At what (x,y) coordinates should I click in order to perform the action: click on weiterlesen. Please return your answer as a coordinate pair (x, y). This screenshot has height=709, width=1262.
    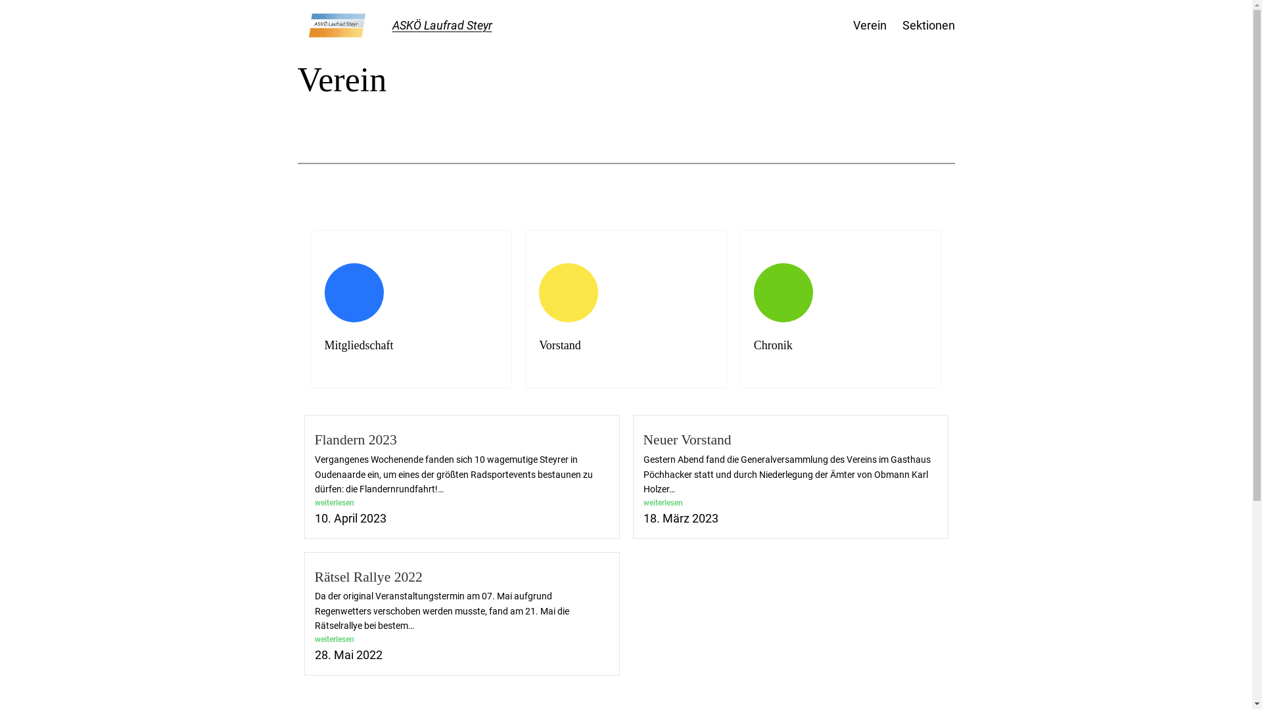
    Looking at the image, I should click on (461, 639).